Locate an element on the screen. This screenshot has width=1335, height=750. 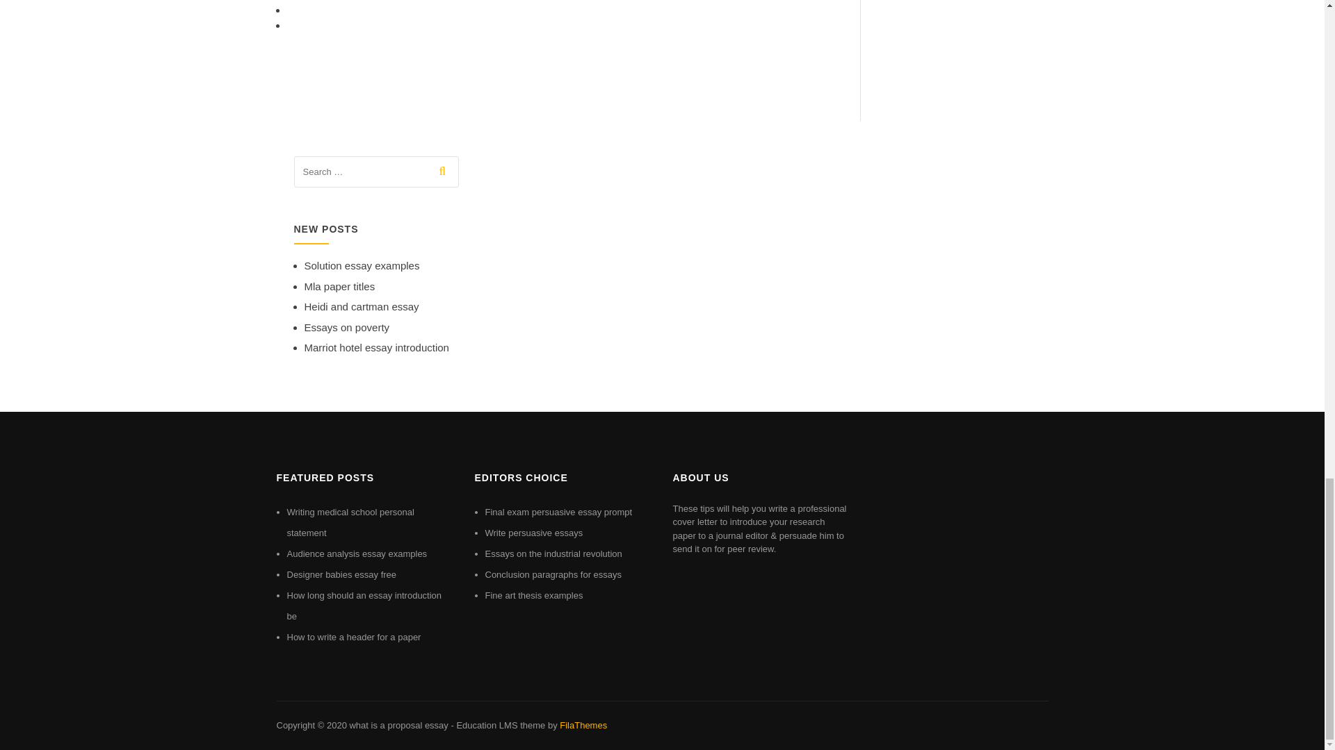
How long should an essay introduction be is located at coordinates (364, 606).